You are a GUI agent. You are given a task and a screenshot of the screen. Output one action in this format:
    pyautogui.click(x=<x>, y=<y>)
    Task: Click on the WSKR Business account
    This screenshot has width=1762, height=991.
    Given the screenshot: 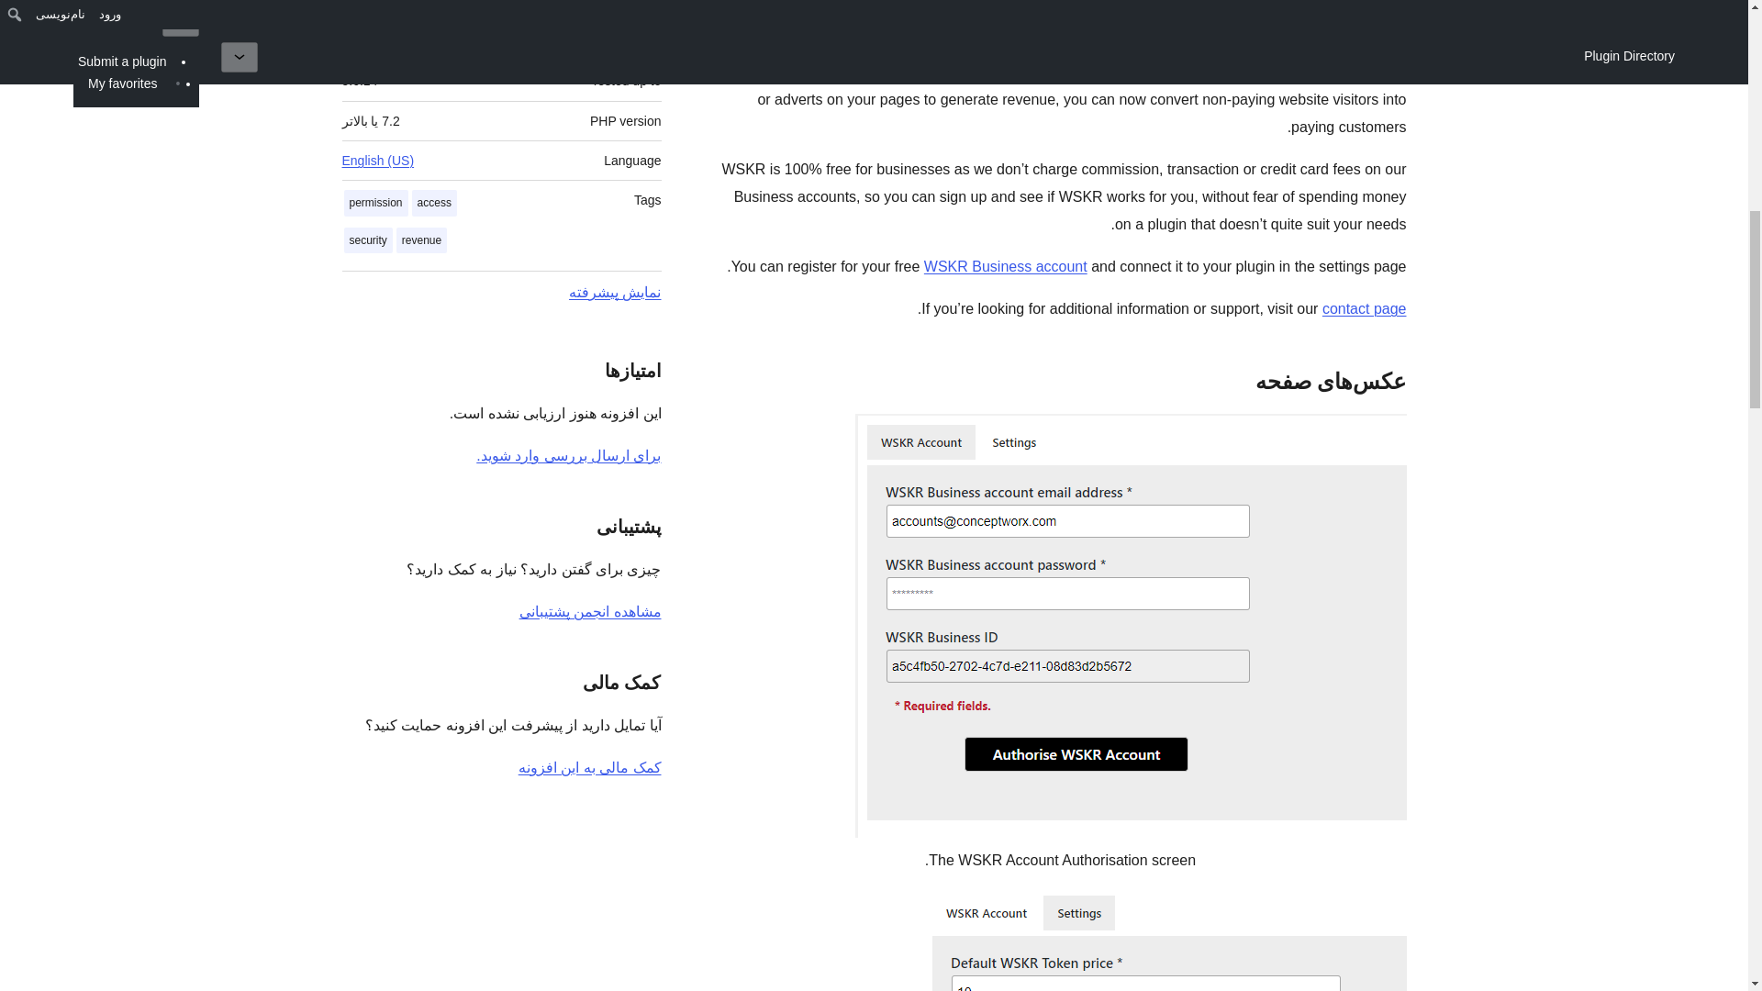 What is the action you would take?
    pyautogui.click(x=1005, y=266)
    